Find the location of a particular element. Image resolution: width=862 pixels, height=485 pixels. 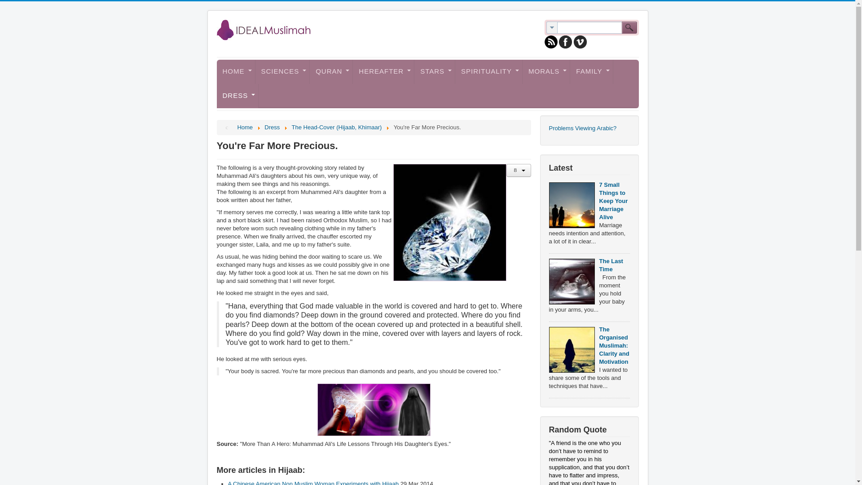

7 Small Things to Keep Your Marriage Alive  is located at coordinates (571, 205).